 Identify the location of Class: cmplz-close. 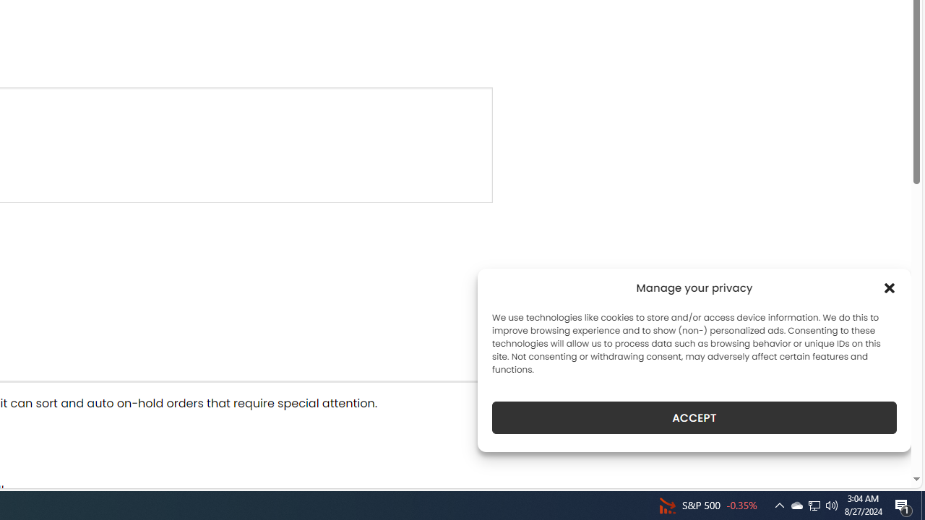
(890, 287).